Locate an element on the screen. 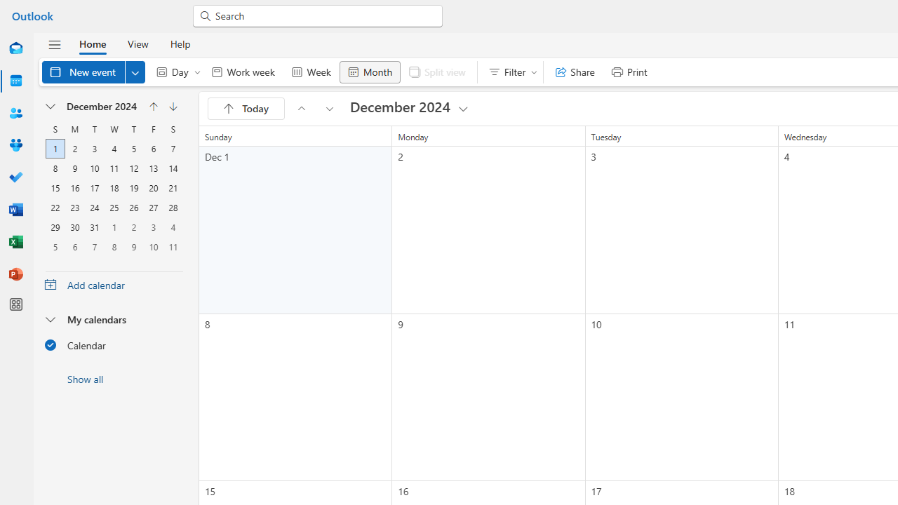 This screenshot has height=505, width=898. Calendar is located at coordinates (15, 81).